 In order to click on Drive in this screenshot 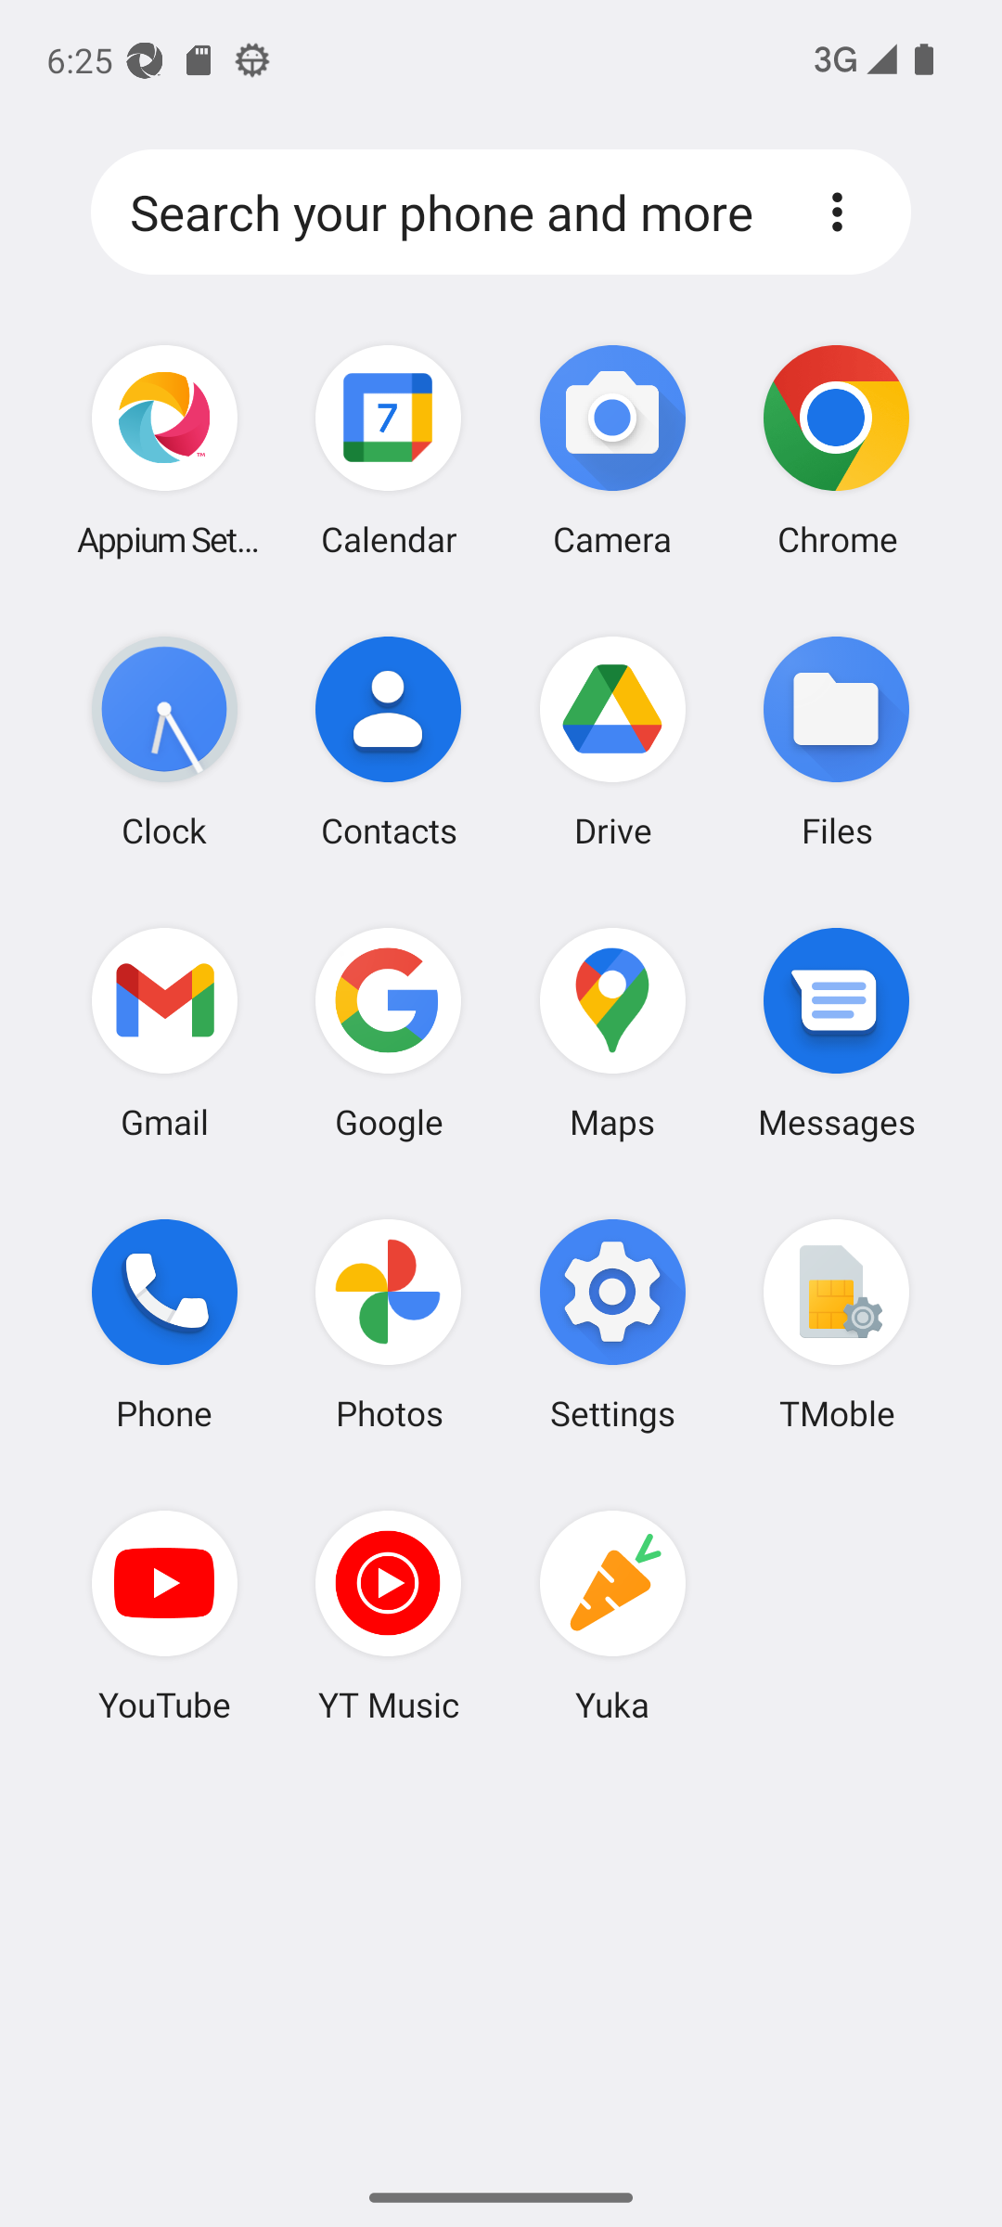, I will do `click(612, 741)`.